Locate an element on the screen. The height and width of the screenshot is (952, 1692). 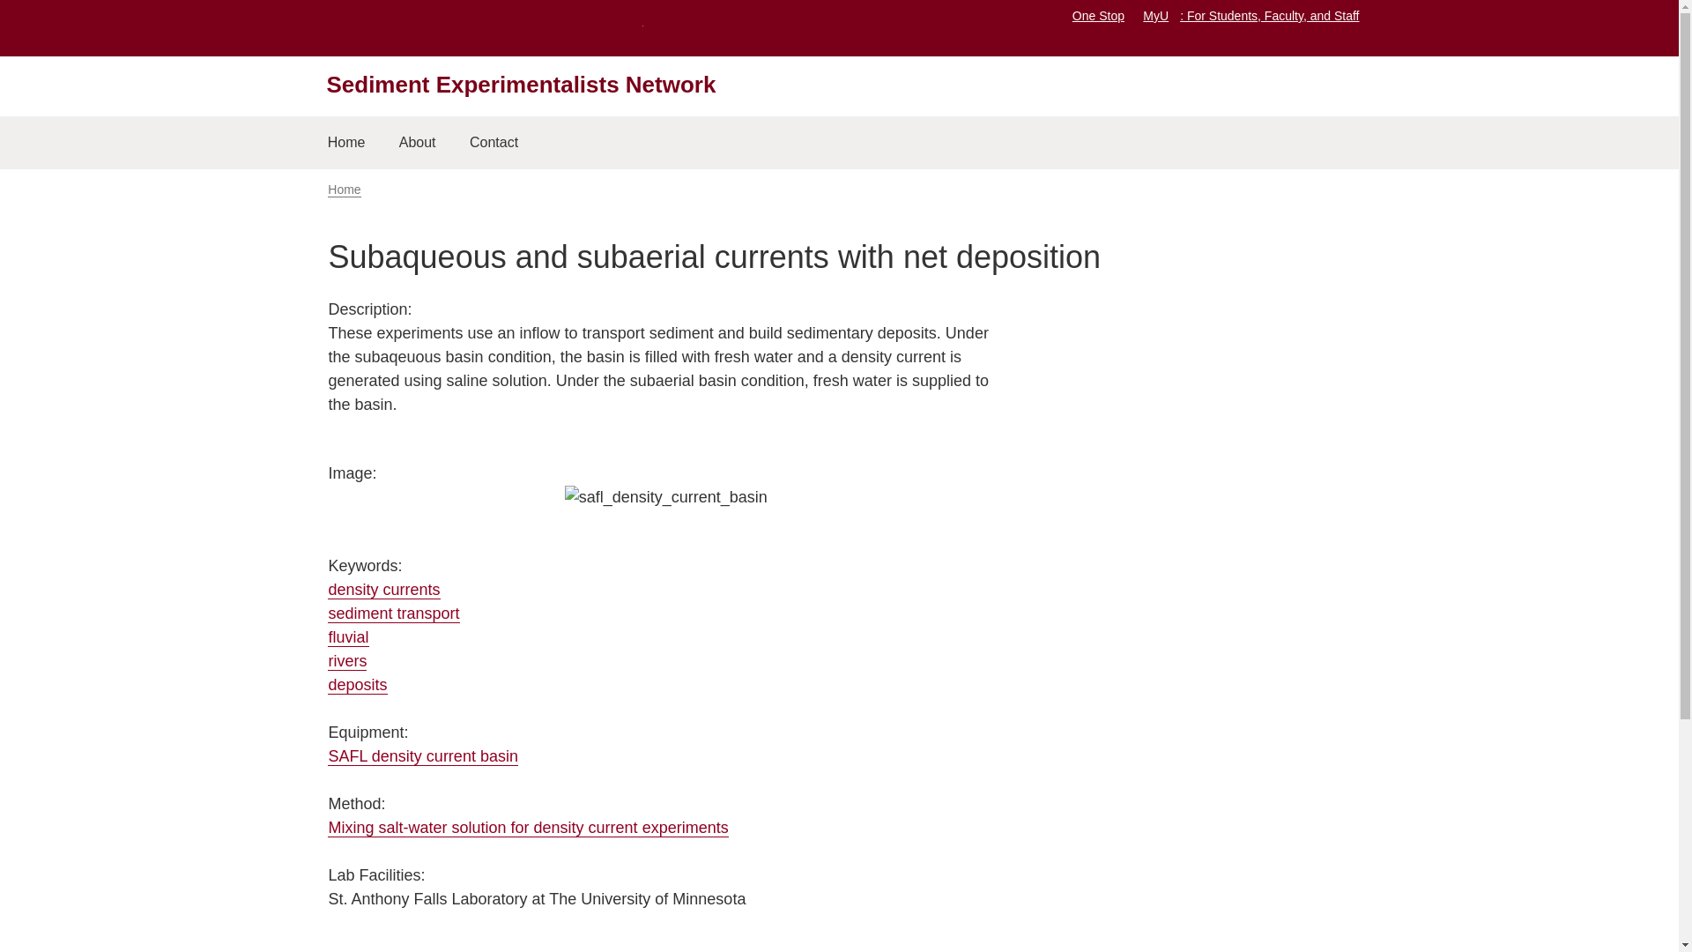
Home is located at coordinates (345, 143).